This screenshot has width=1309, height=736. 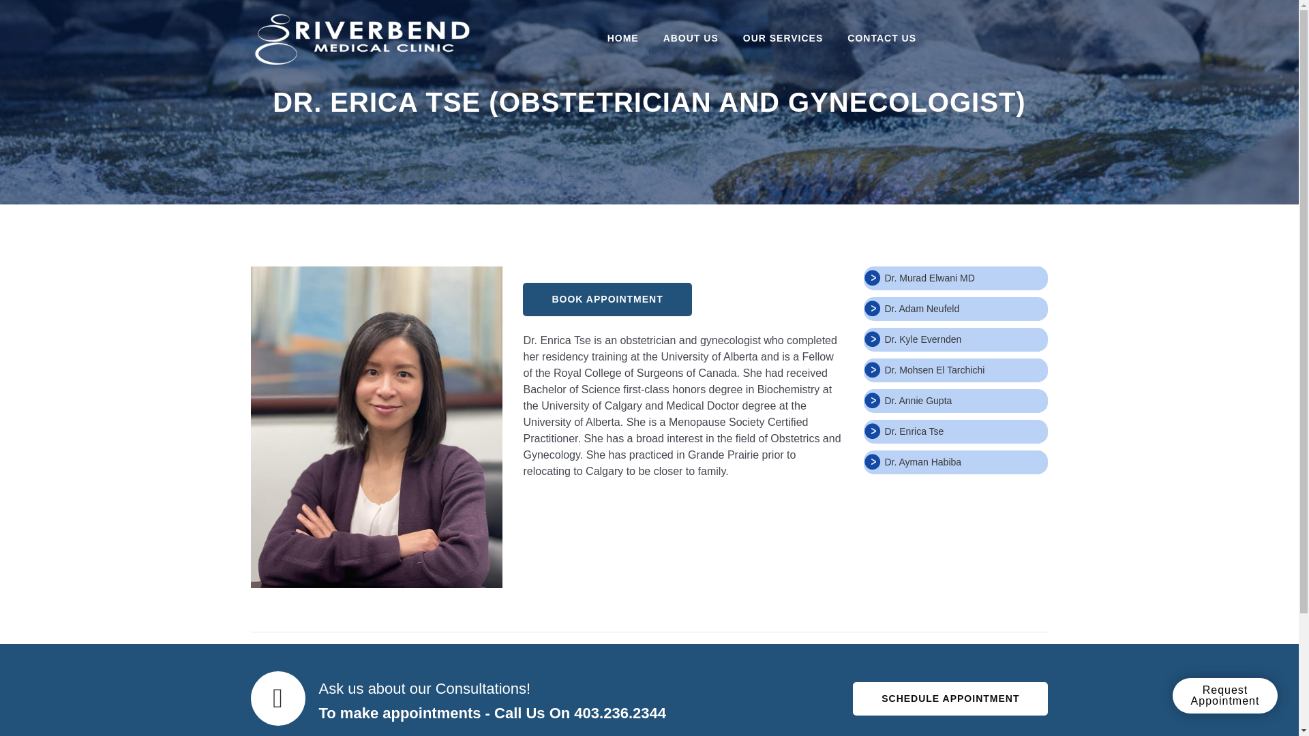 What do you see at coordinates (929, 277) in the screenshot?
I see `Dr. Murad Elwani MD` at bounding box center [929, 277].